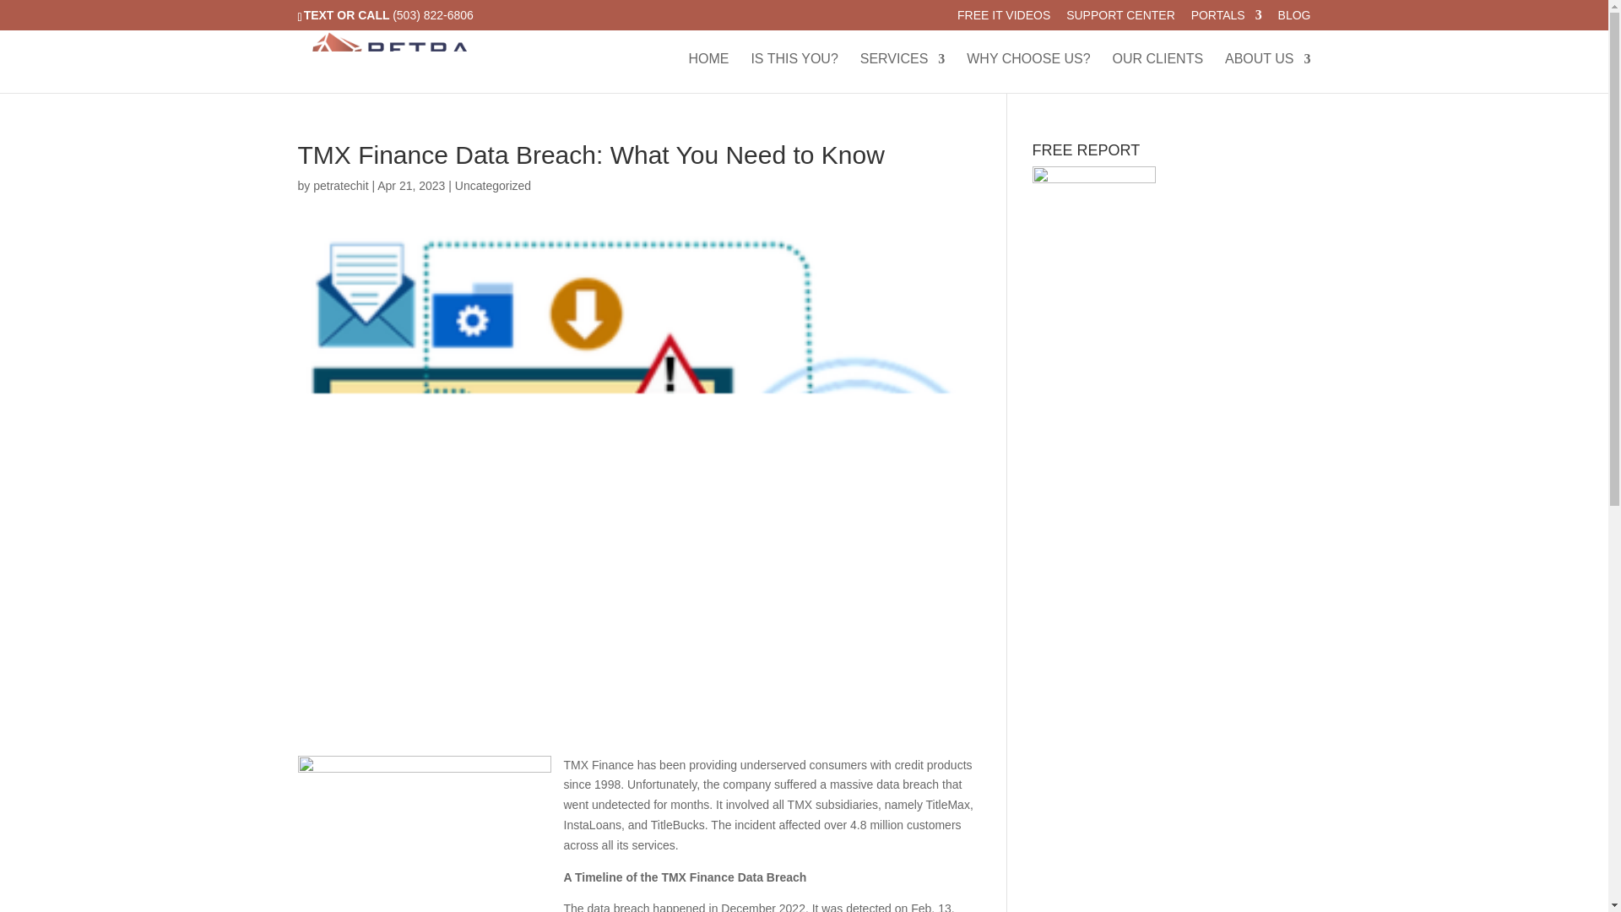 This screenshot has width=1621, height=912. I want to click on SUPPORT CENTER, so click(1121, 19).